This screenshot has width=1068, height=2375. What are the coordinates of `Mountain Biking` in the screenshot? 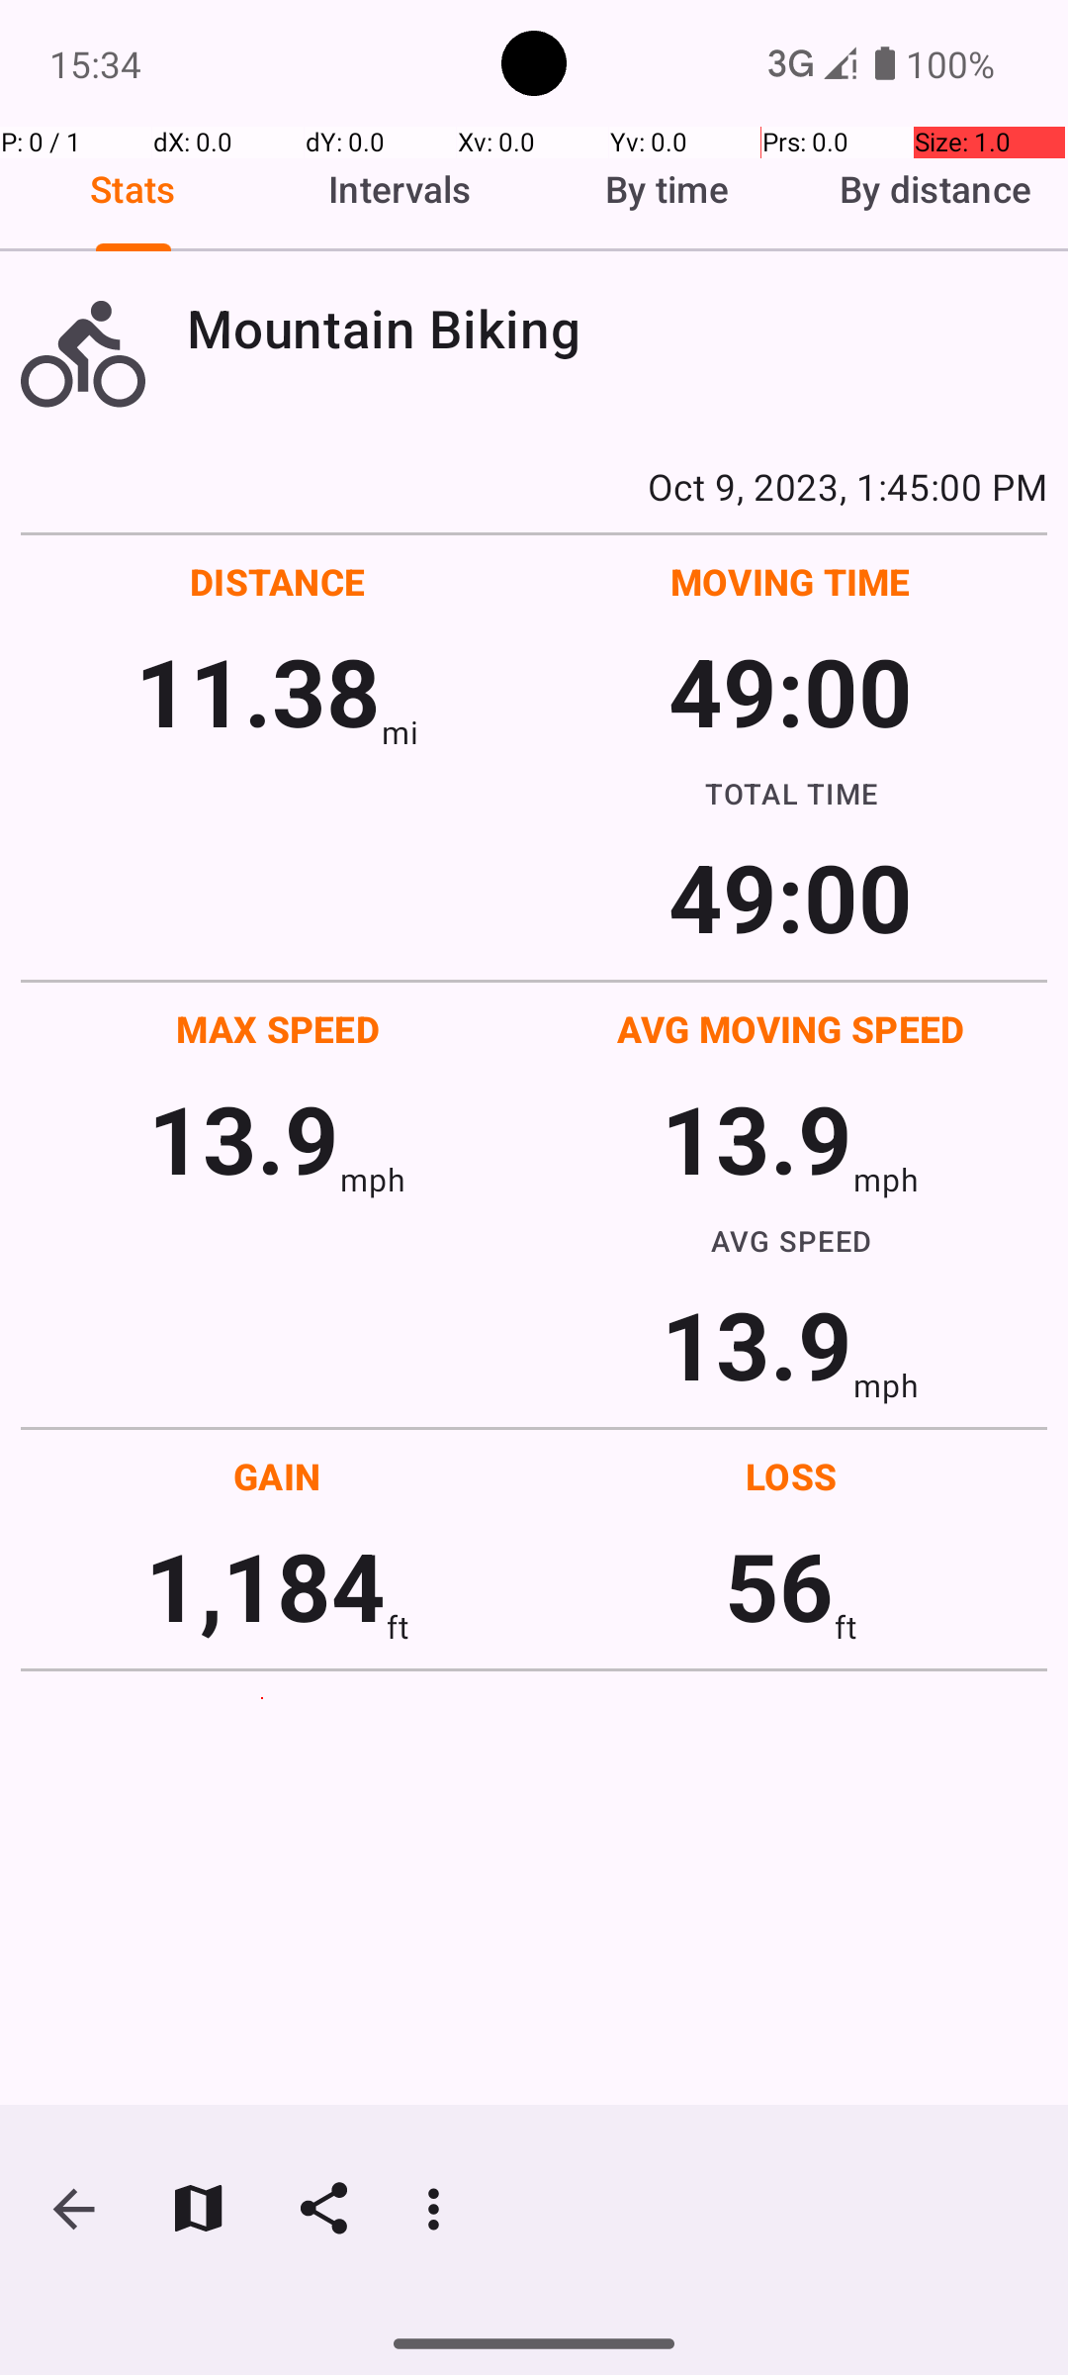 It's located at (617, 329).